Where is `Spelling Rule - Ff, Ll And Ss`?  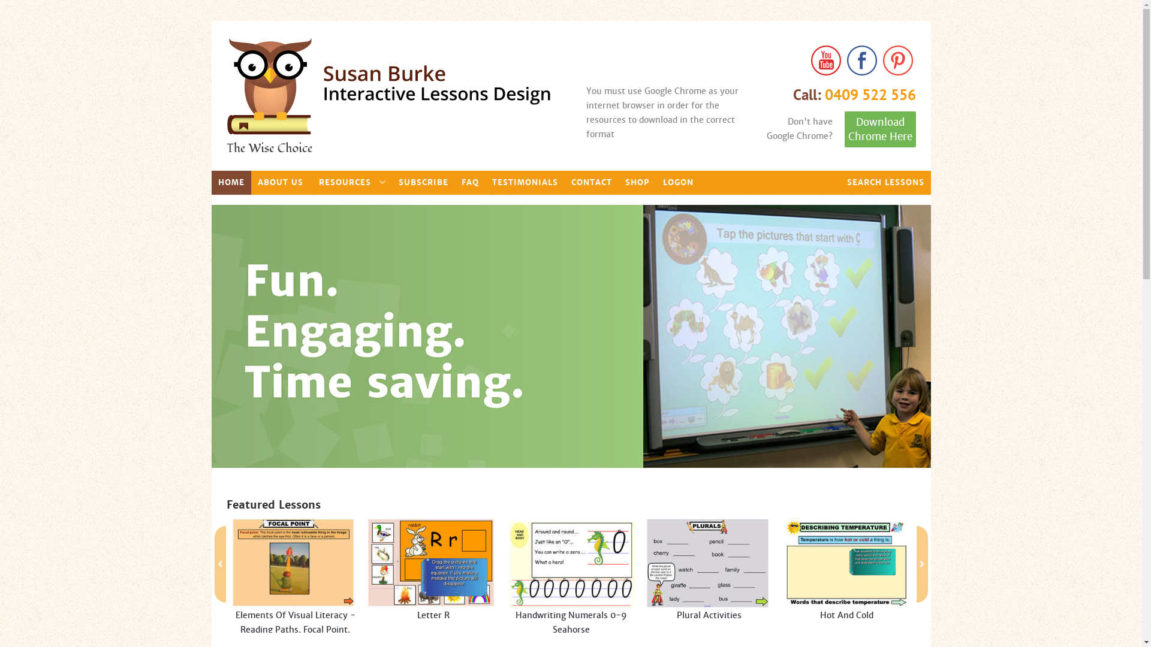
Spelling Rule - Ff, Ll And Ss is located at coordinates (847, 589).